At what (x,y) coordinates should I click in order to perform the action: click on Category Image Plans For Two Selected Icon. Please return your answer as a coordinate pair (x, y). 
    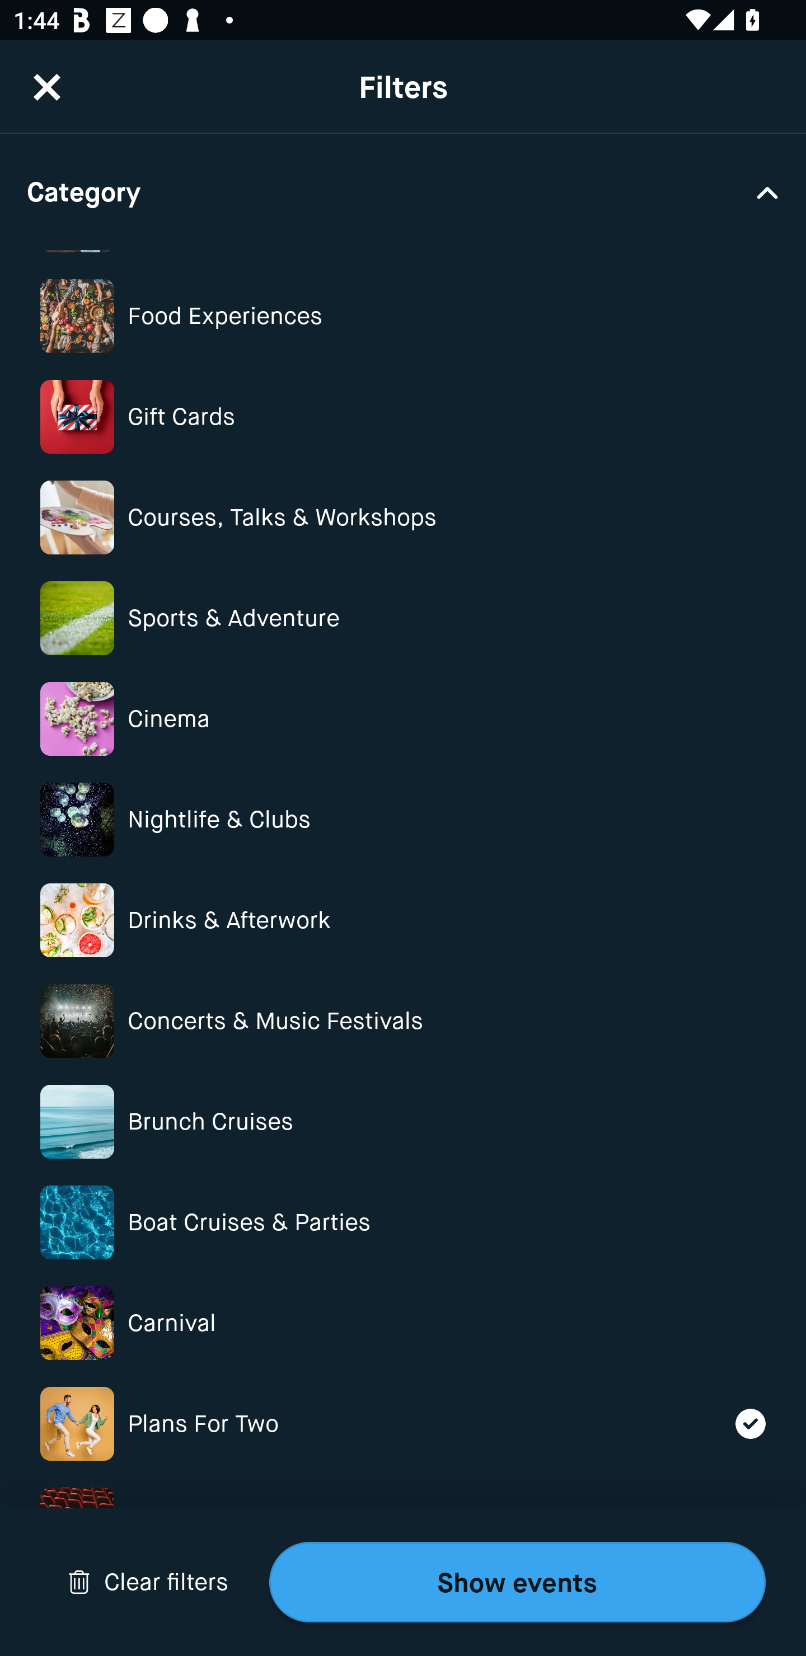
    Looking at the image, I should click on (403, 1423).